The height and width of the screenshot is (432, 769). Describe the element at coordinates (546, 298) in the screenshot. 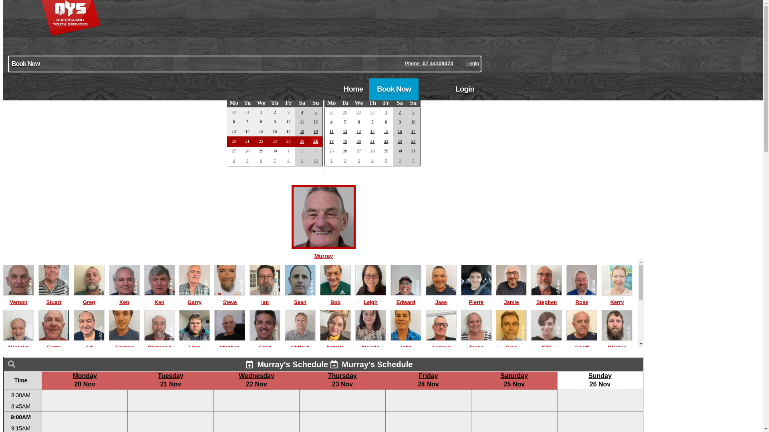

I see `Stephen
Manual/Auto` at that location.